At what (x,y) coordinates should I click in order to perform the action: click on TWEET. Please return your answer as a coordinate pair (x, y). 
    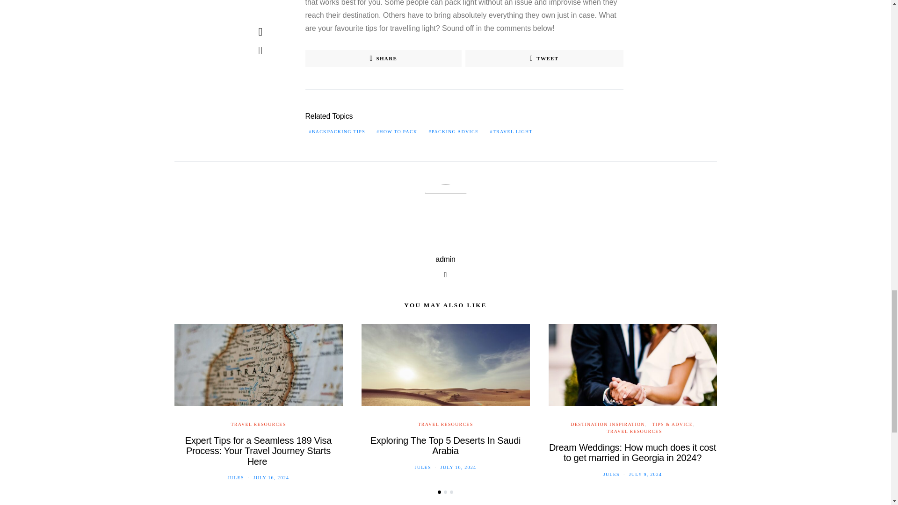
    Looking at the image, I should click on (544, 58).